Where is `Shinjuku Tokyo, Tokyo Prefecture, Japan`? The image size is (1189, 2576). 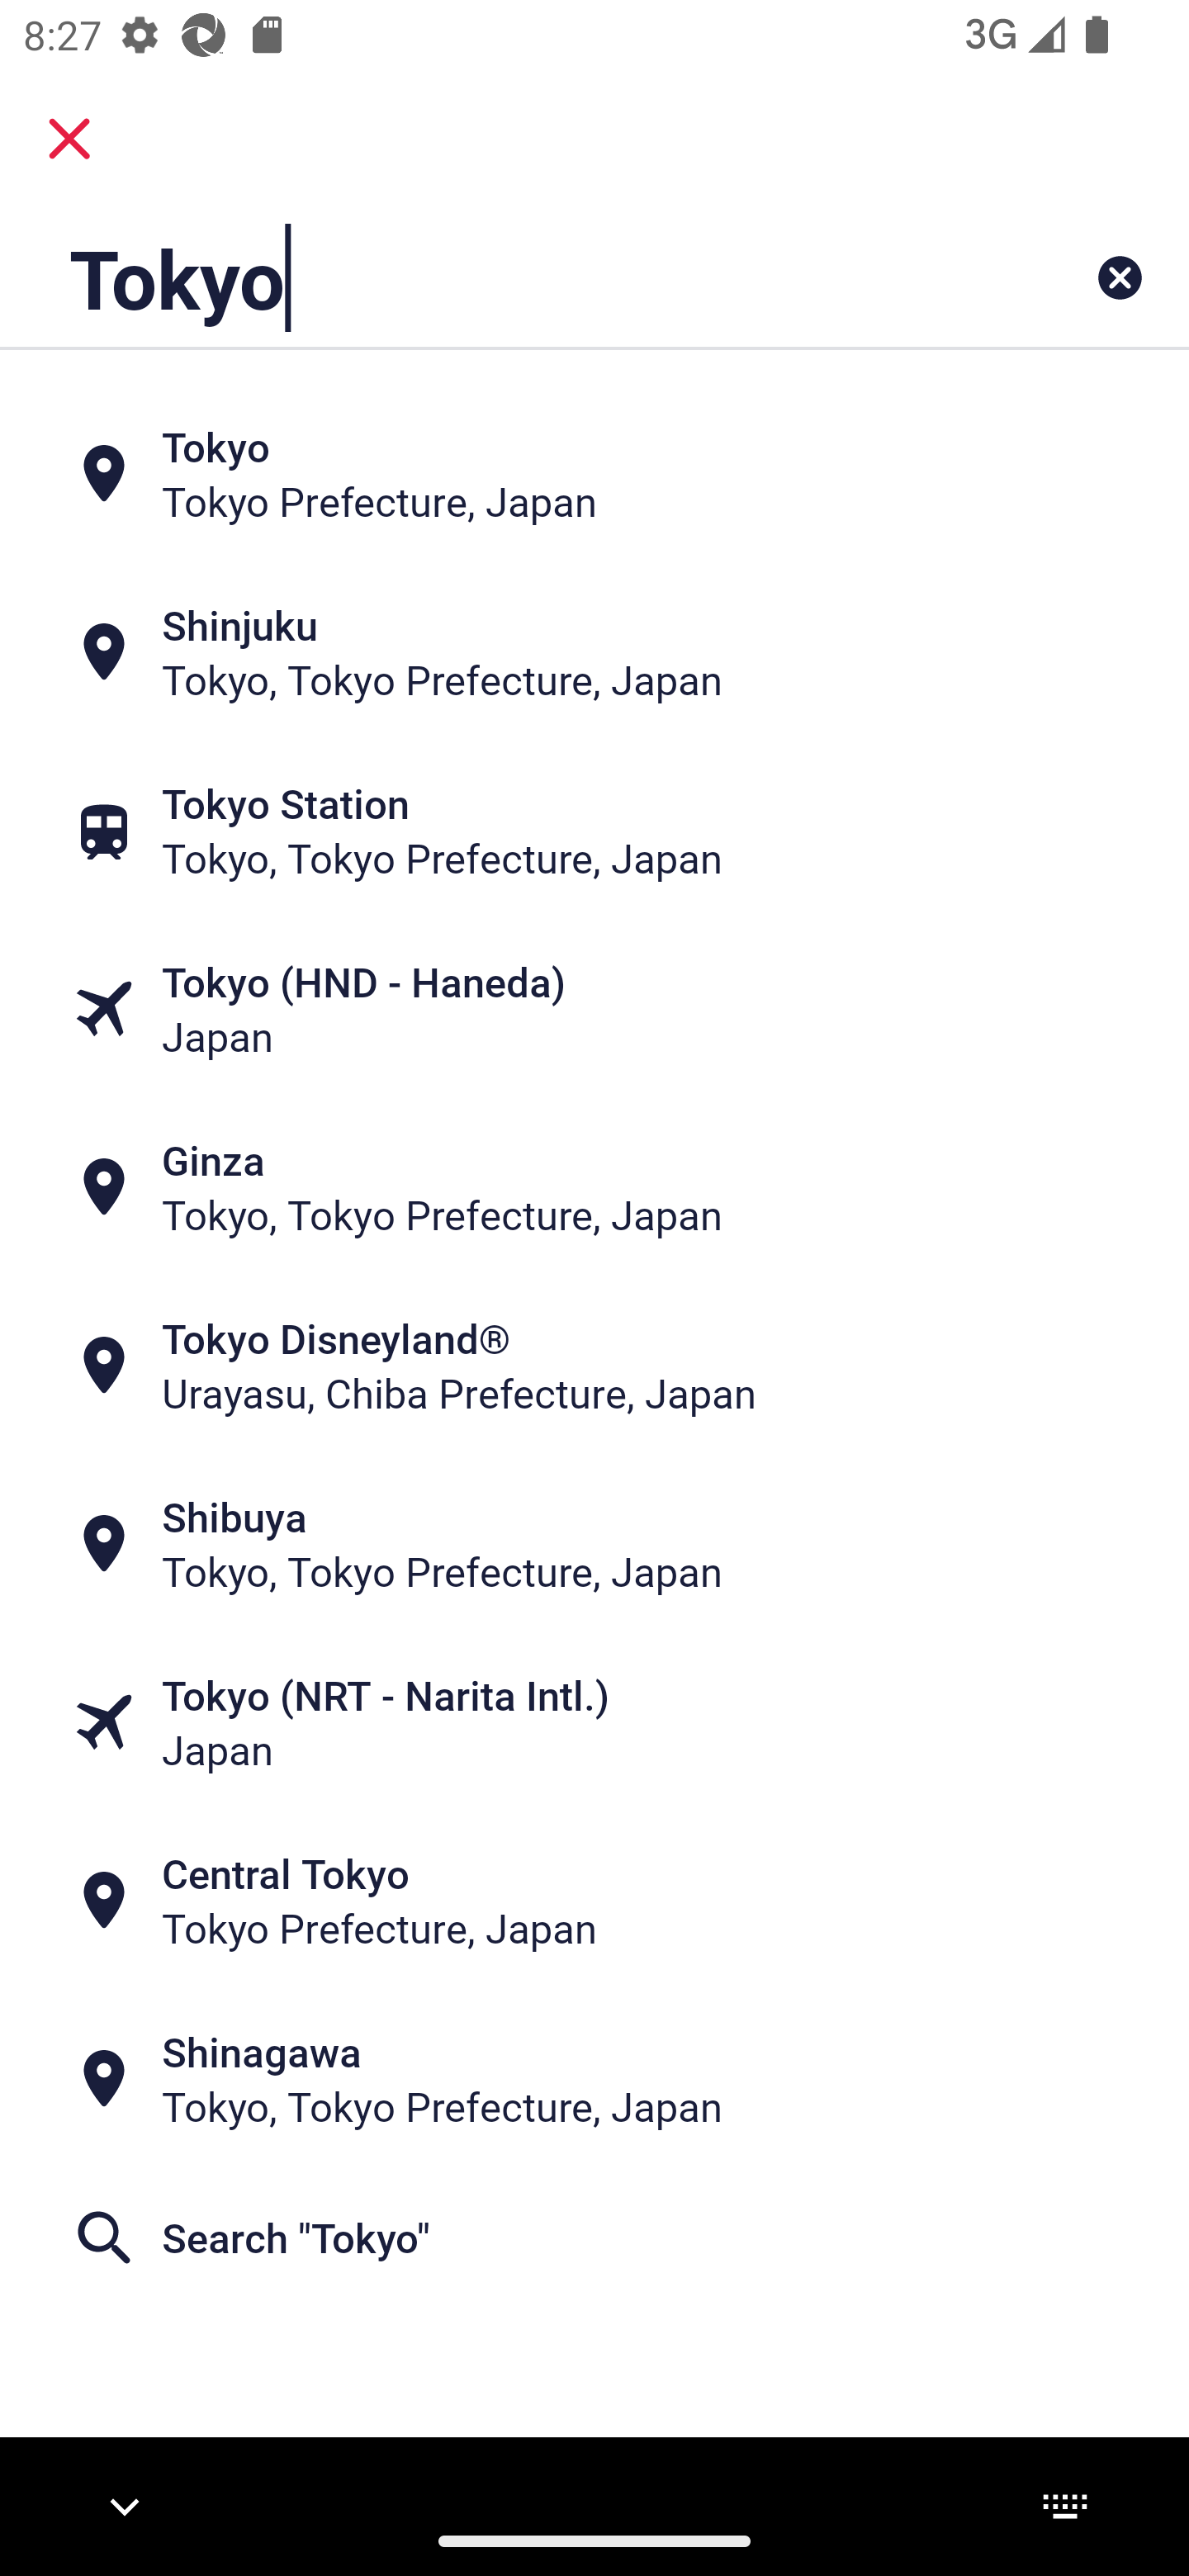 Shinjuku Tokyo, Tokyo Prefecture, Japan is located at coordinates (594, 652).